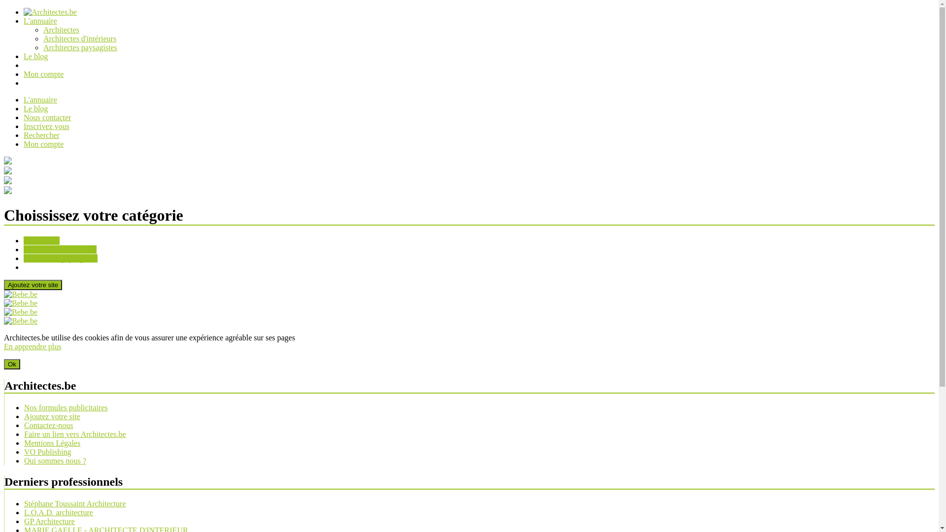 Image resolution: width=946 pixels, height=532 pixels. I want to click on Ajoutez votre site, so click(33, 285).